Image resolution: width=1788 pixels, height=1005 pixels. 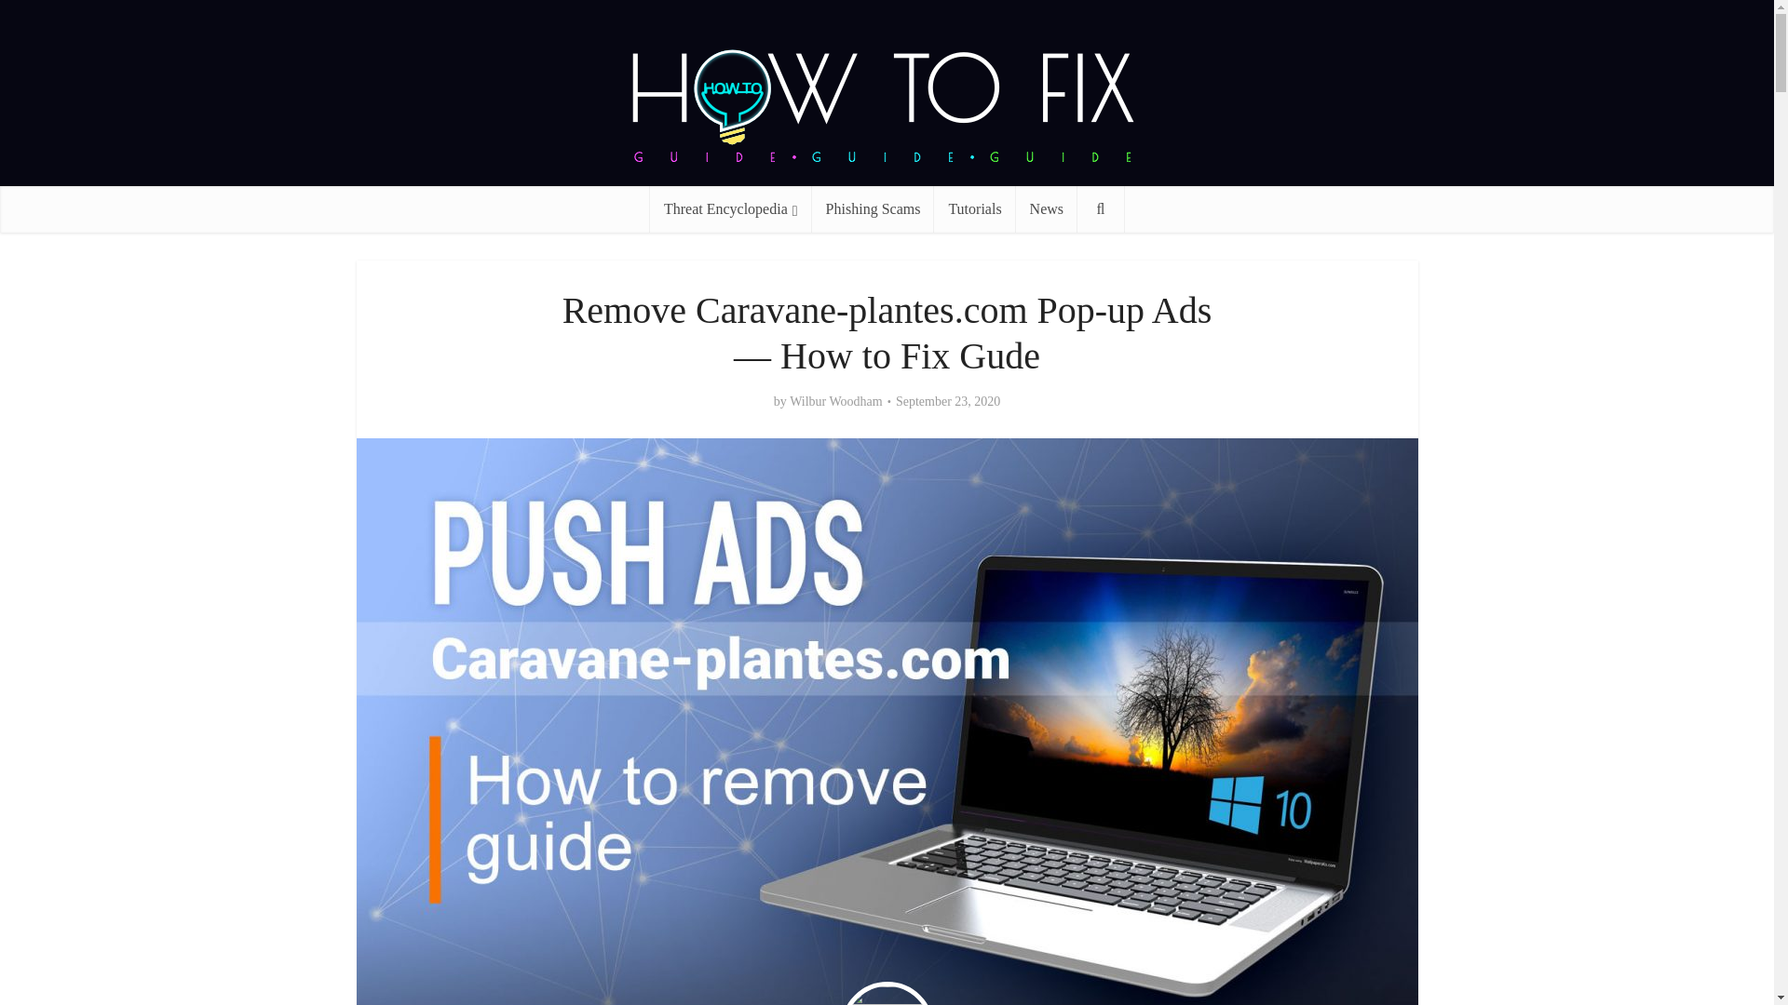 I want to click on Wilbur Woodham, so click(x=836, y=402).